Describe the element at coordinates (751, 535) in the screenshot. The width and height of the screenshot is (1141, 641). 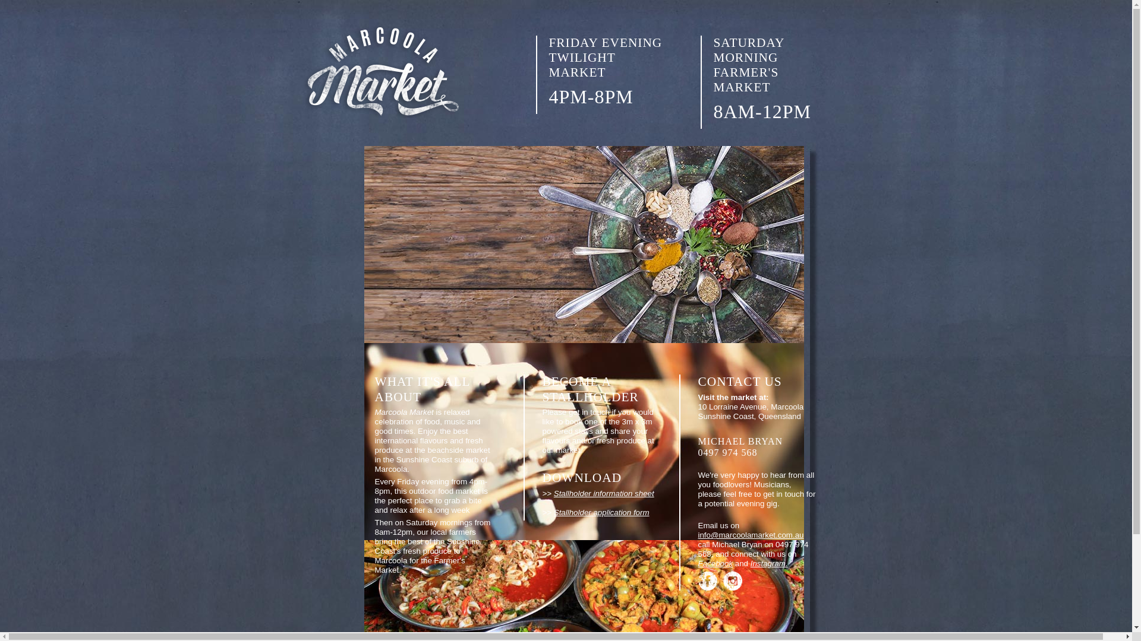
I see `info@marcoolamarket.com.au` at that location.